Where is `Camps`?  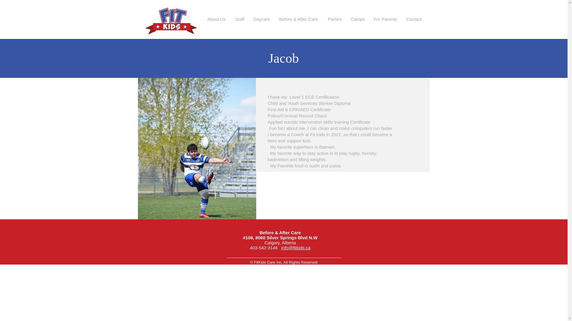 Camps is located at coordinates (357, 19).